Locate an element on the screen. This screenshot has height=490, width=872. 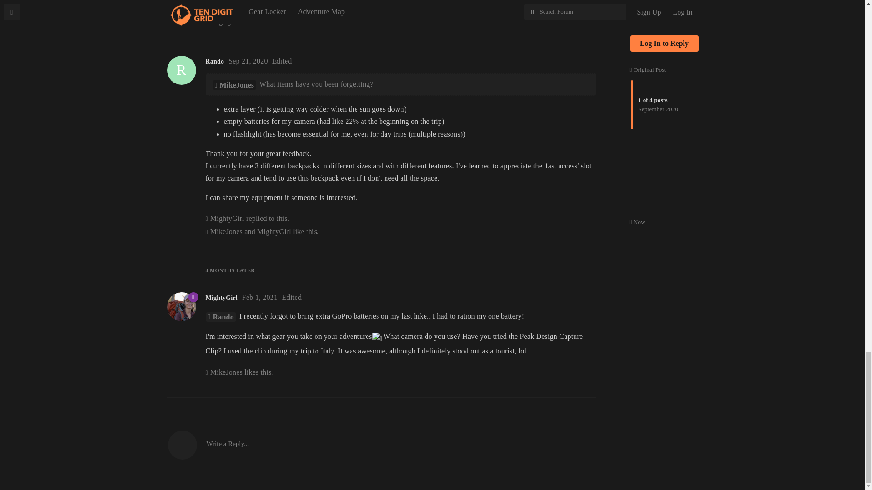
Rando is located at coordinates (248, 61).